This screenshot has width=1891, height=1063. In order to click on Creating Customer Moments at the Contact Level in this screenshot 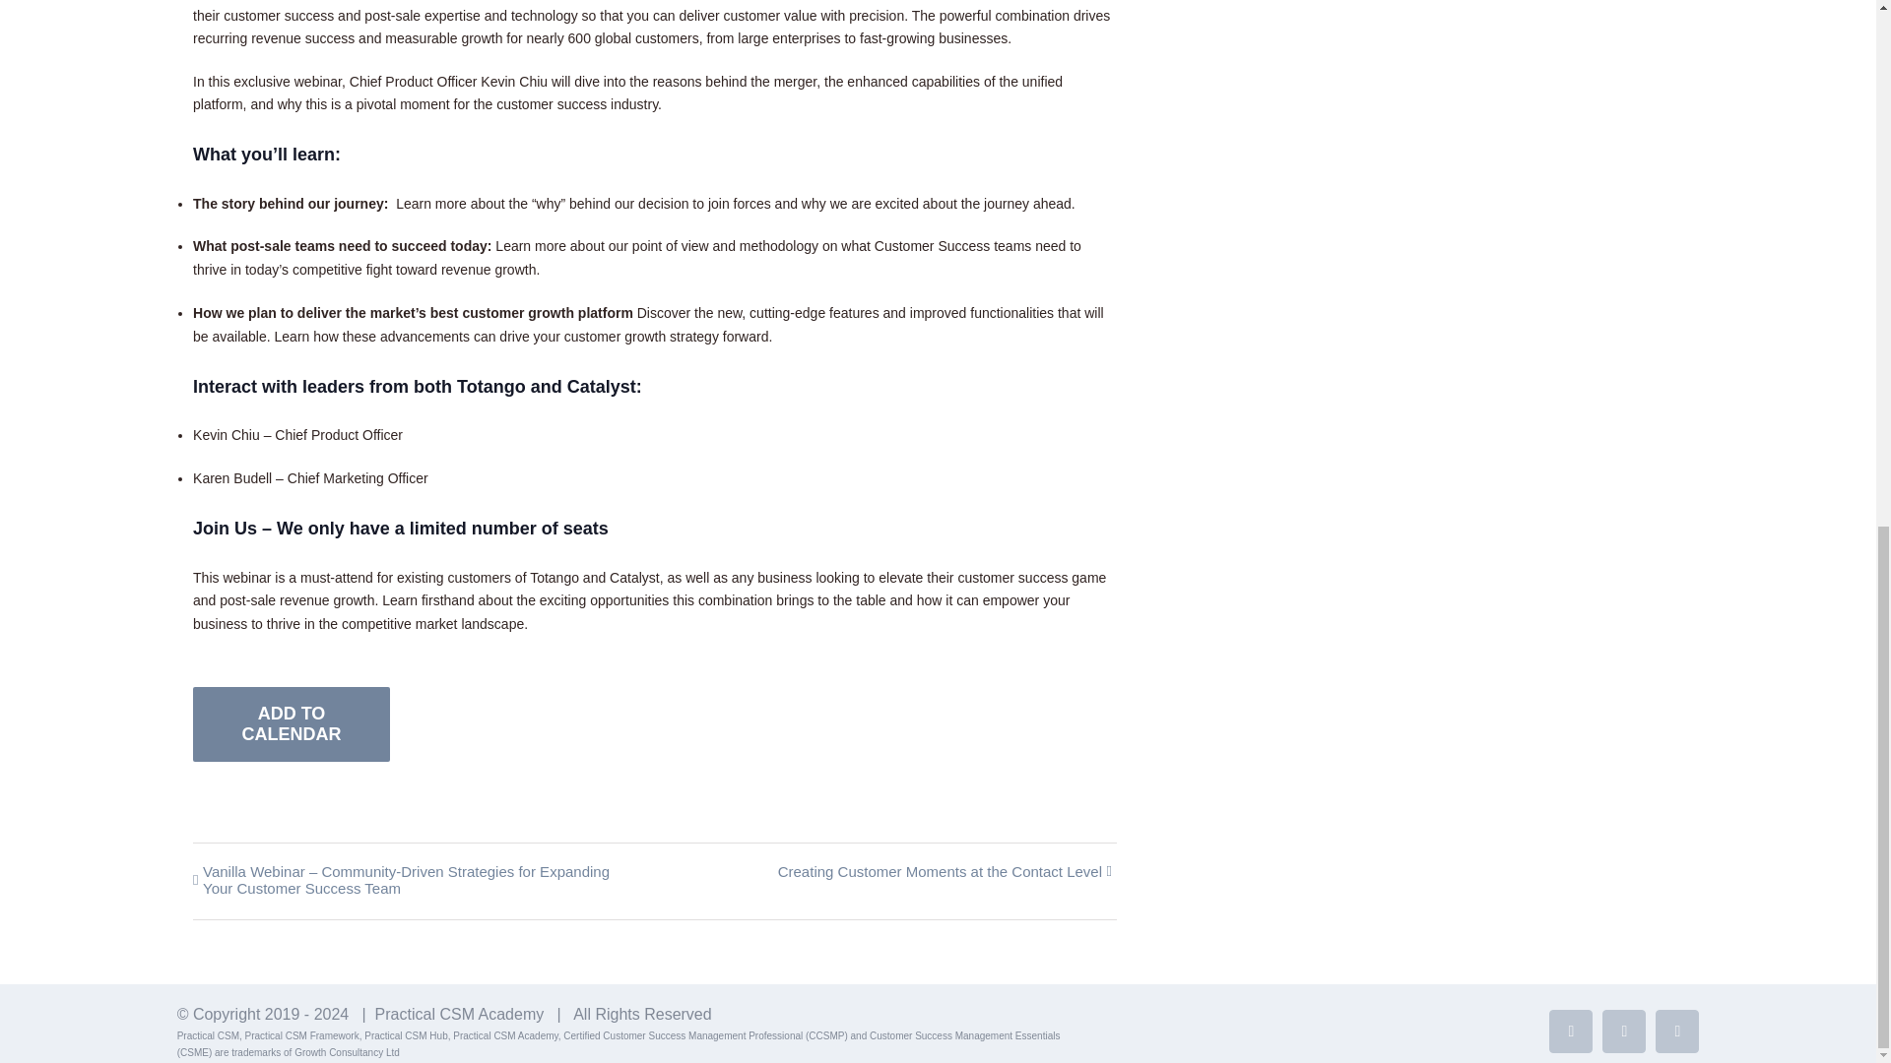, I will do `click(935, 872)`.